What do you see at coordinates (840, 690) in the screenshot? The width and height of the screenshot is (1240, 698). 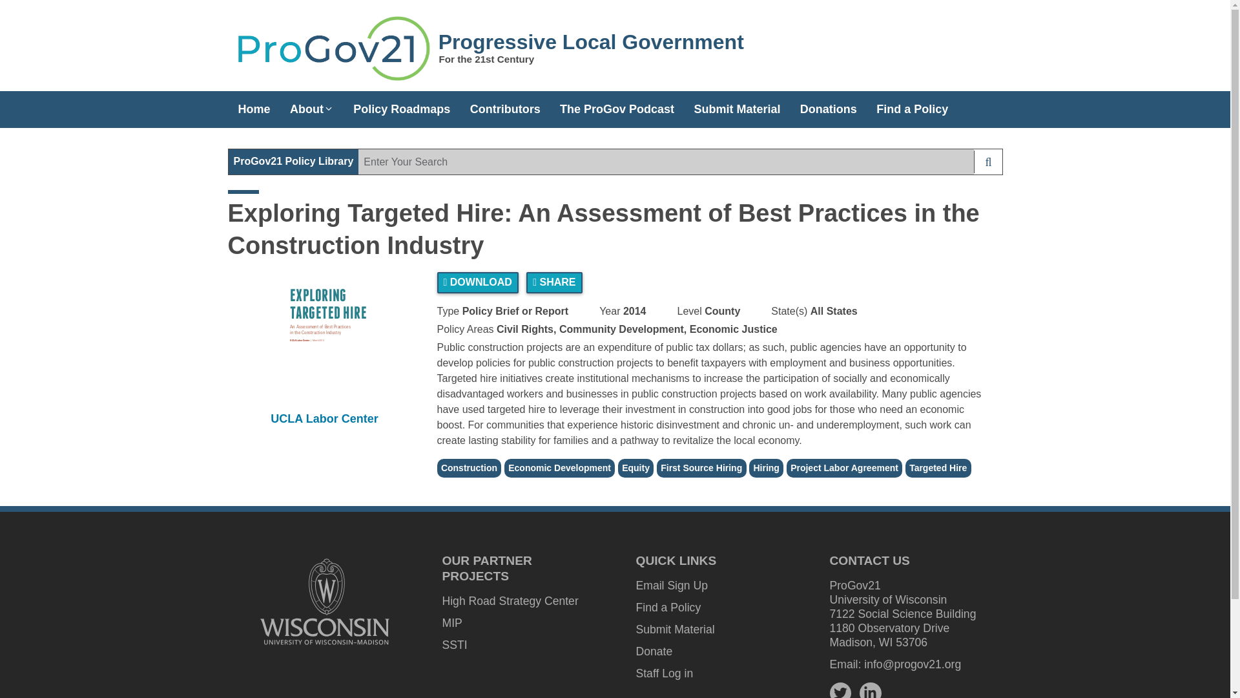 I see `twitter` at bounding box center [840, 690].